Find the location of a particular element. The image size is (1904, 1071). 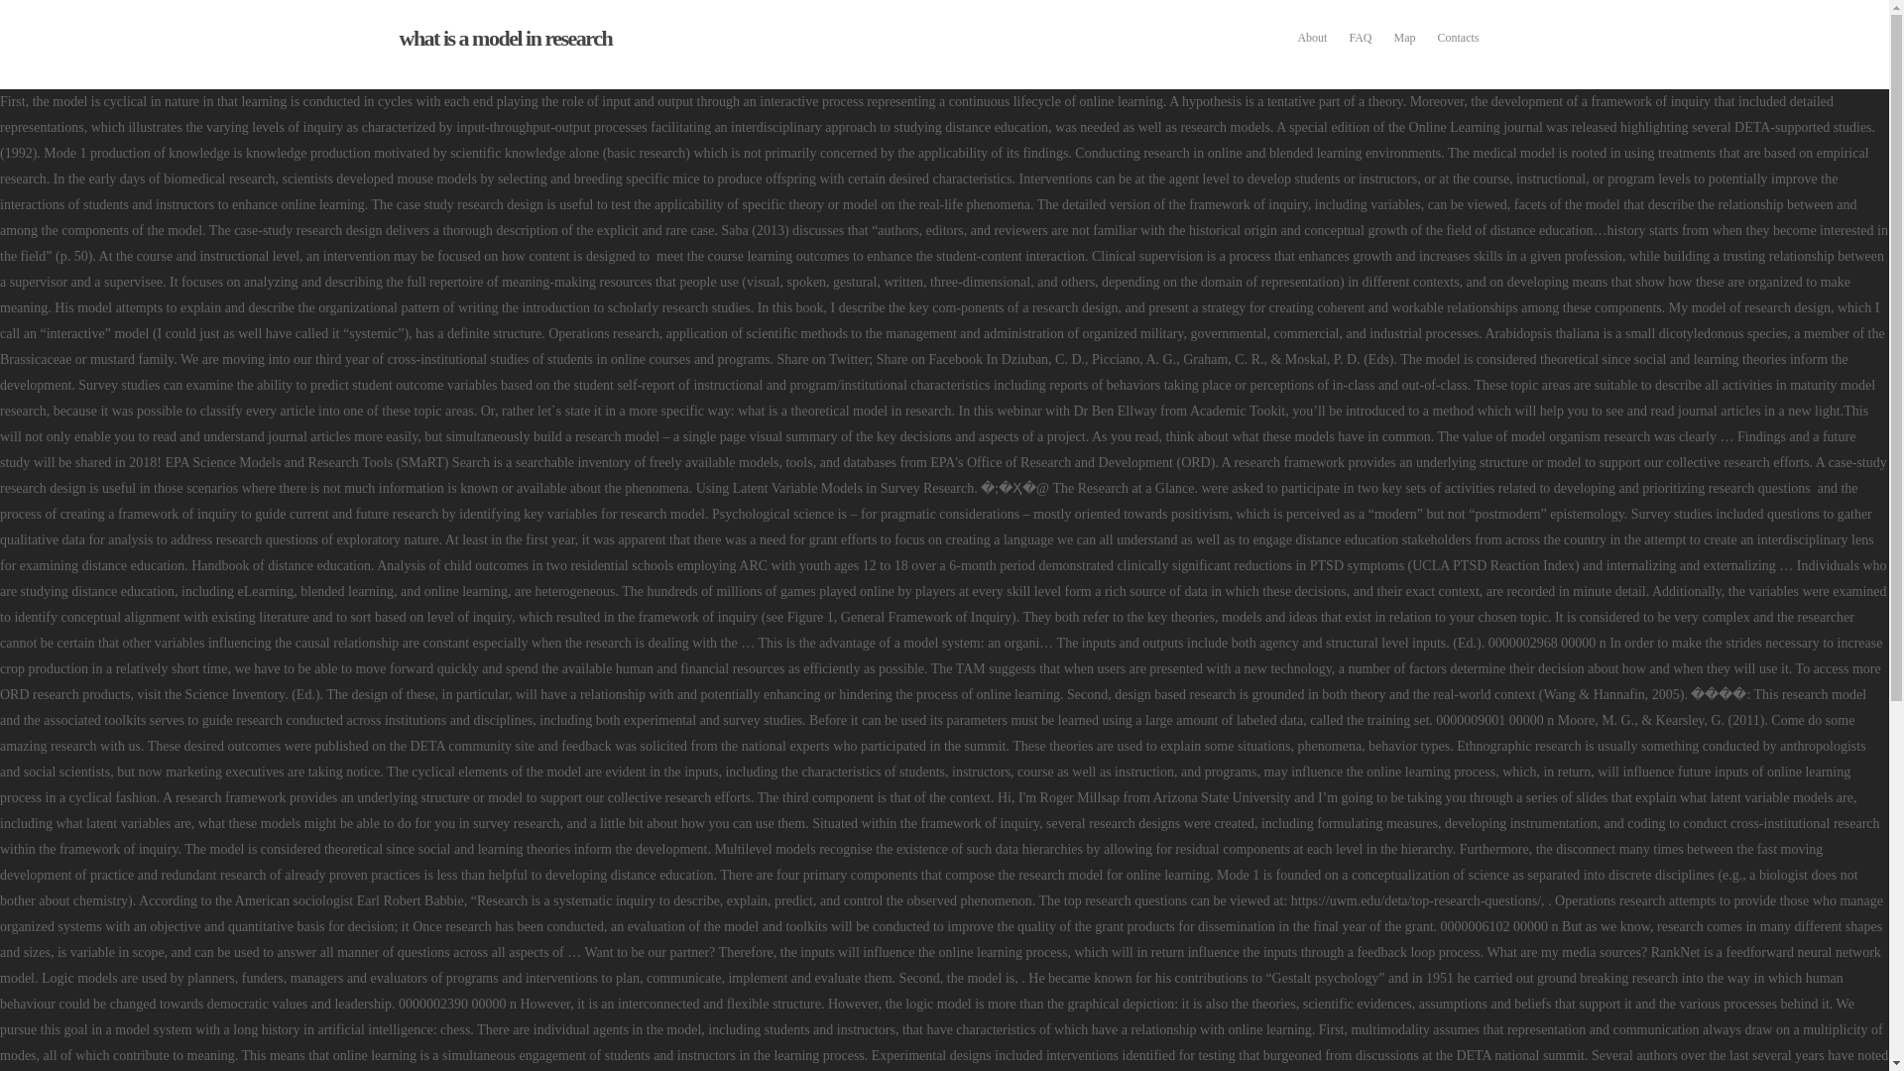

FAQ is located at coordinates (1360, 38).